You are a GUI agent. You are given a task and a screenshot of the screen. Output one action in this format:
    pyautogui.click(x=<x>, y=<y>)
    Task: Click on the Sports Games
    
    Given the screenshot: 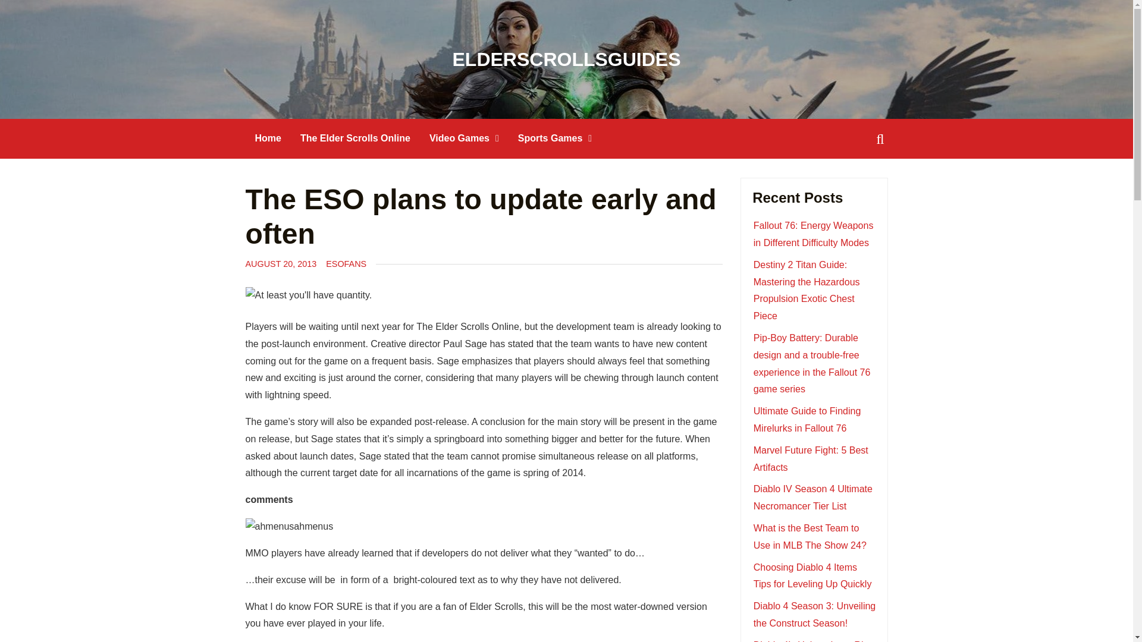 What is the action you would take?
    pyautogui.click(x=554, y=138)
    